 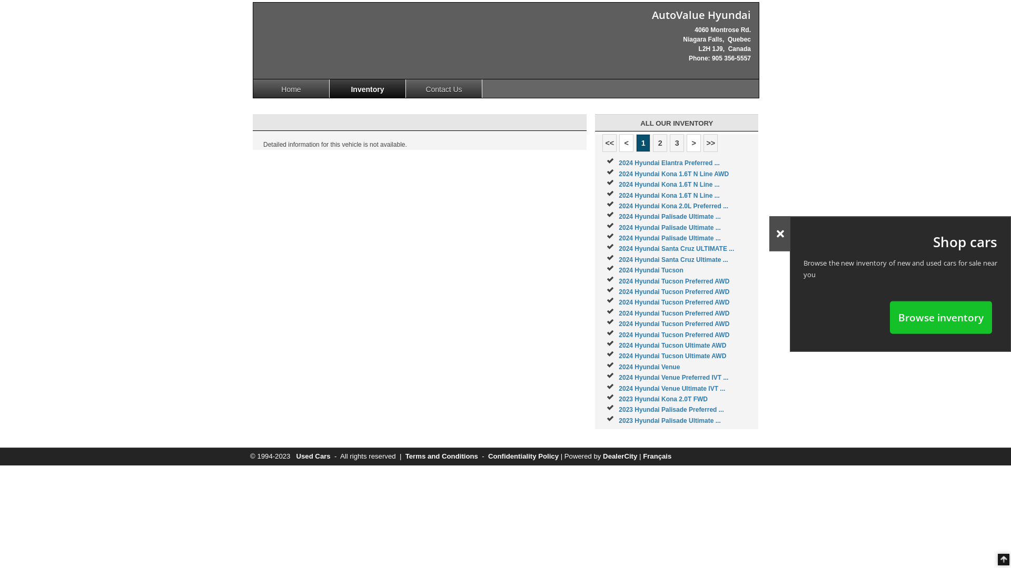 What do you see at coordinates (674, 324) in the screenshot?
I see `2024 Hyundai Tucson Preferred AWD` at bounding box center [674, 324].